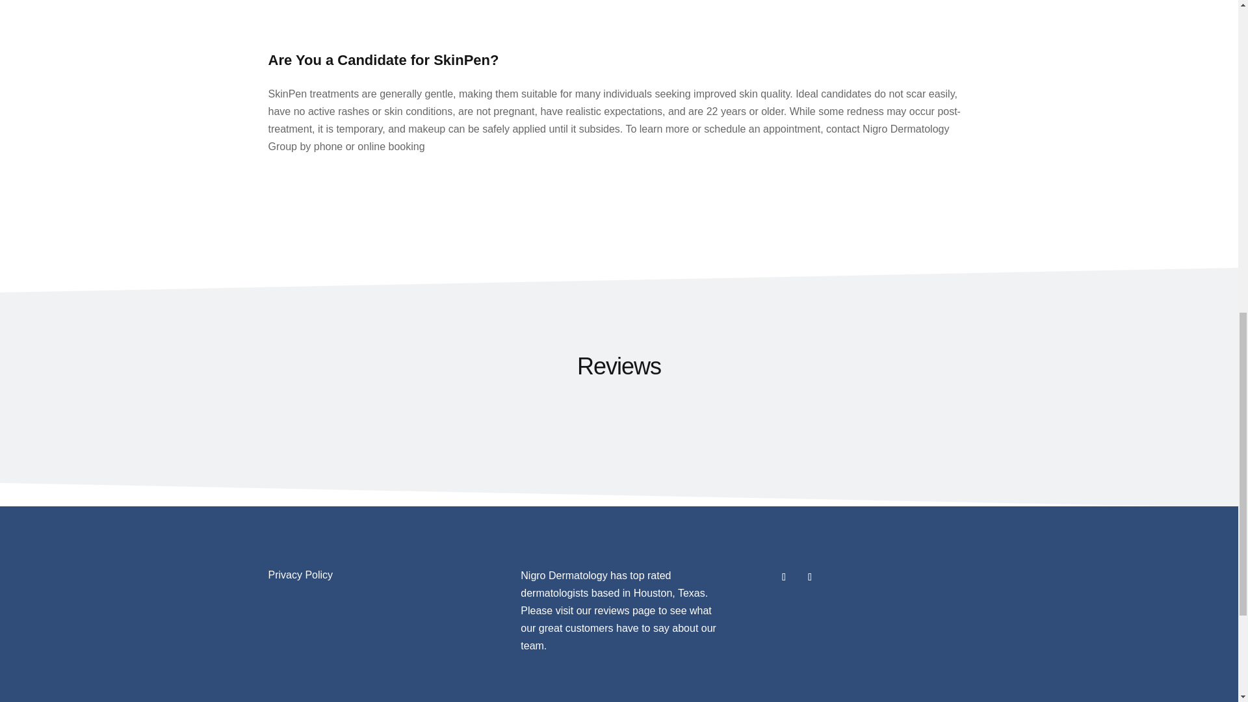  I want to click on See Reviews, so click(624, 610).